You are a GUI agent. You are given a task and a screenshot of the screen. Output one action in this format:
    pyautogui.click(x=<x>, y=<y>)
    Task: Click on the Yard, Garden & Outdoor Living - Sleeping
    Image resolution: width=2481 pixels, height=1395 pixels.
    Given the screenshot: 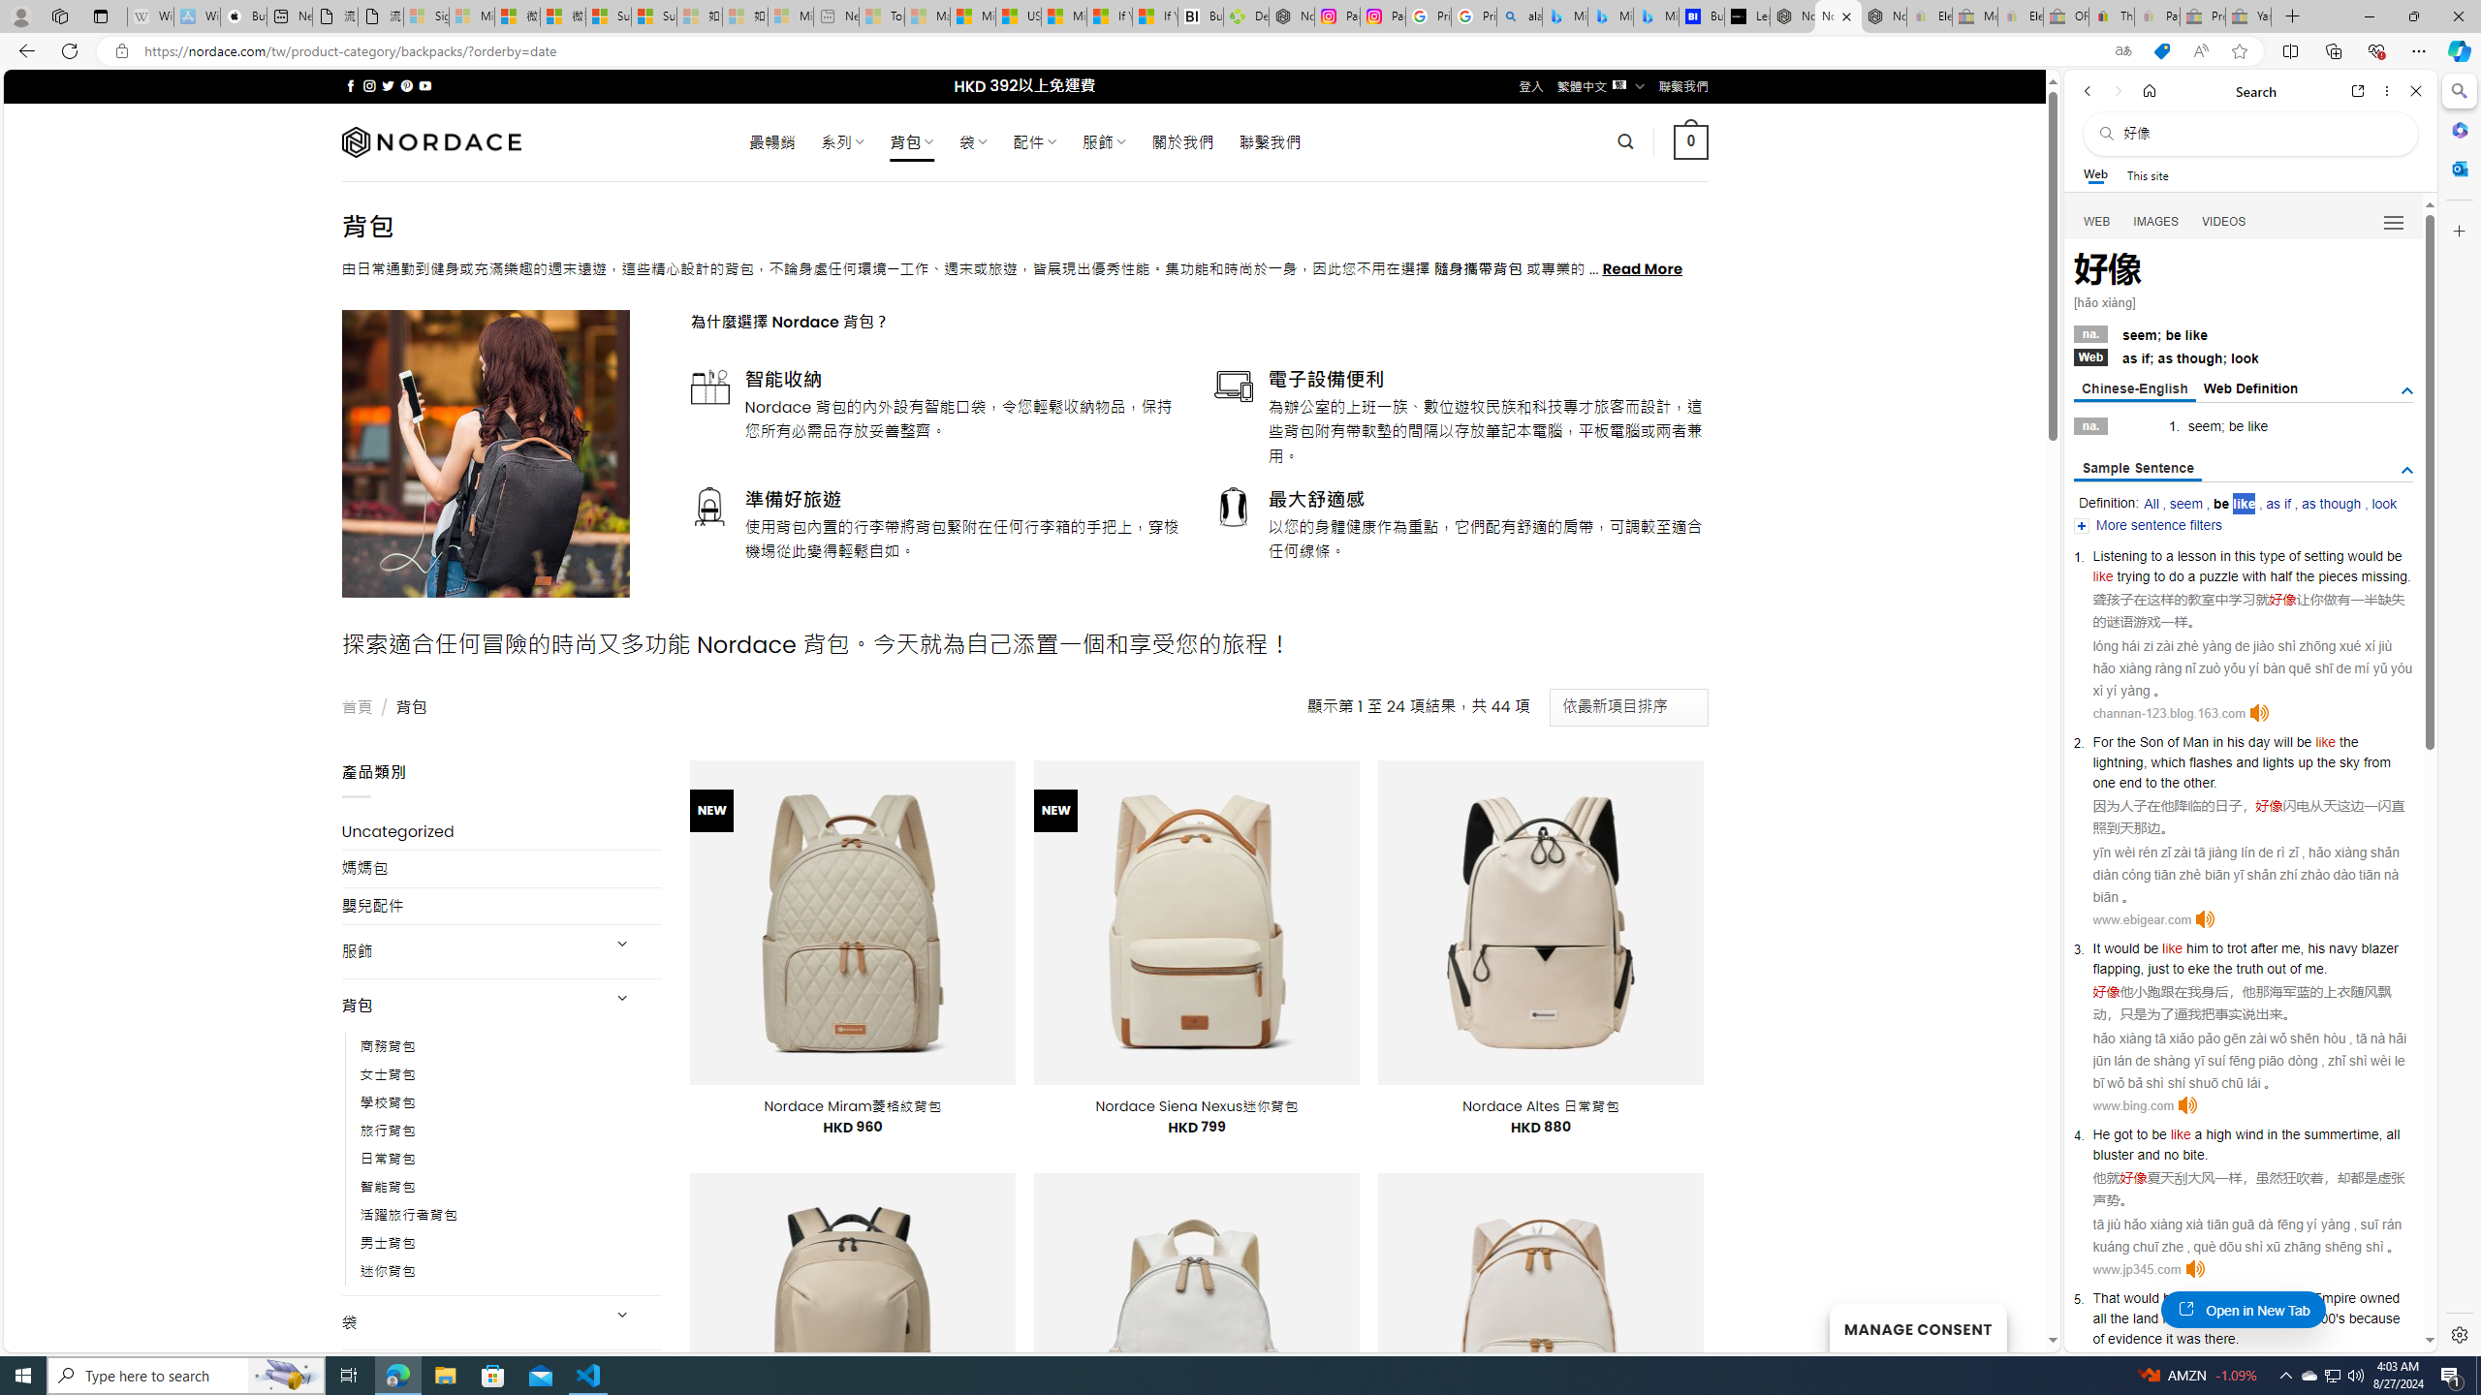 What is the action you would take?
    pyautogui.click(x=2248, y=16)
    